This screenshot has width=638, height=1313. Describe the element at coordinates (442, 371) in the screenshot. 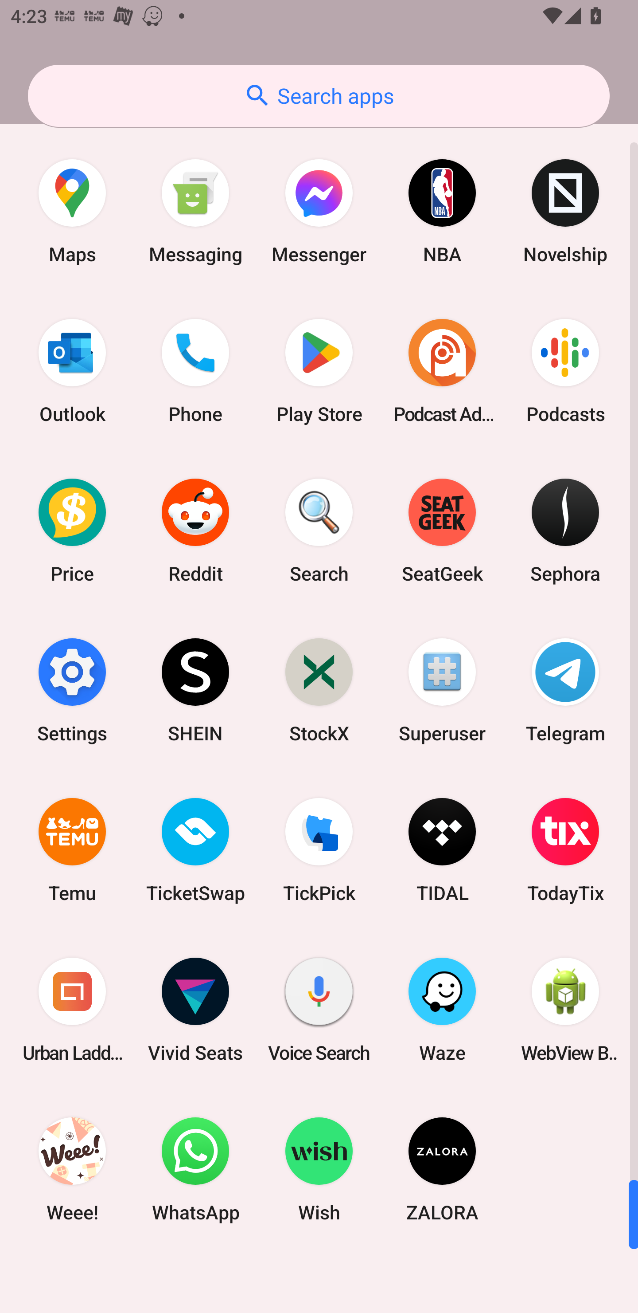

I see `Podcast Addict` at that location.